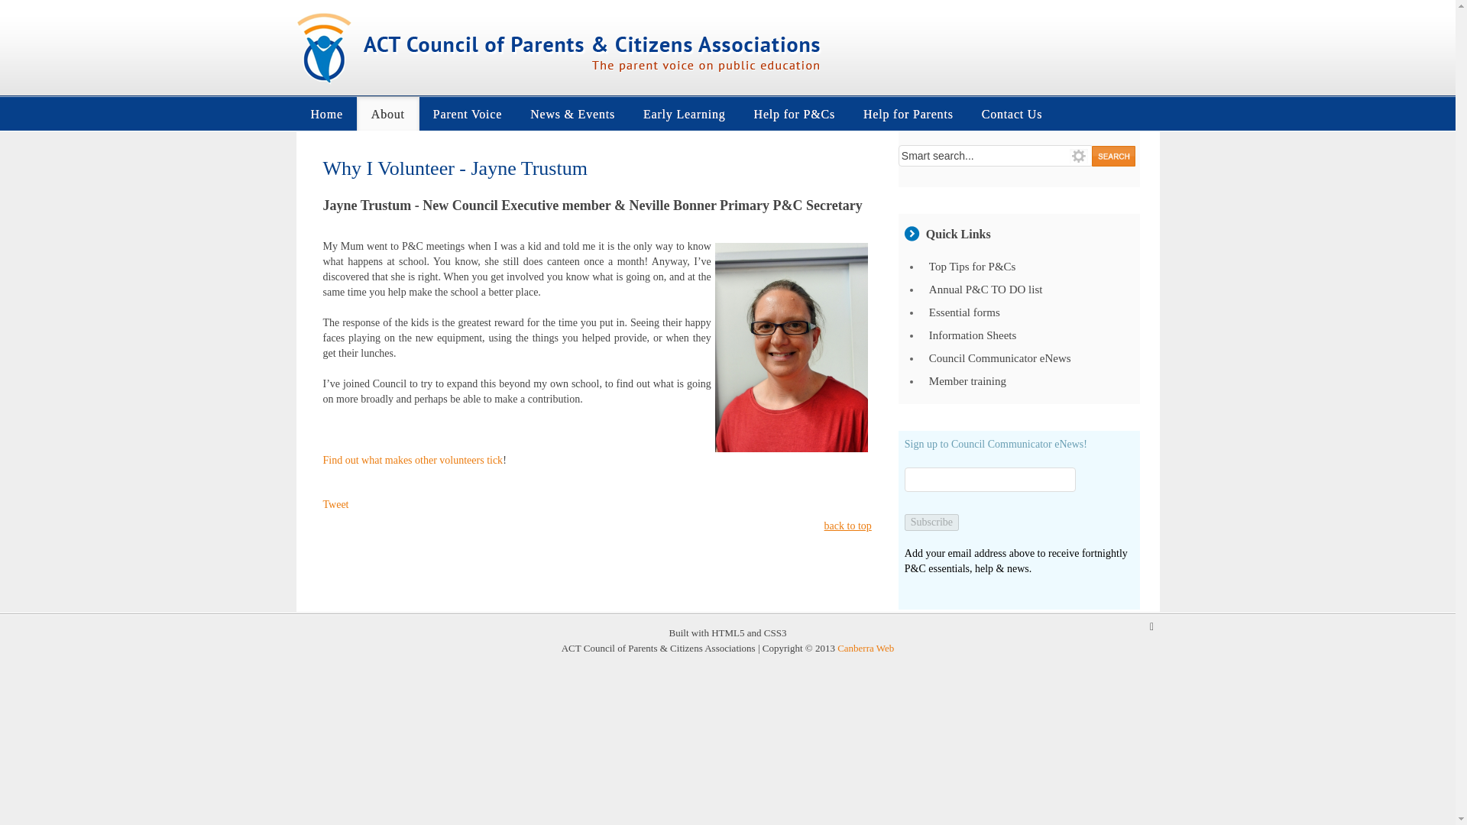  What do you see at coordinates (335, 504) in the screenshot?
I see `Tweet` at bounding box center [335, 504].